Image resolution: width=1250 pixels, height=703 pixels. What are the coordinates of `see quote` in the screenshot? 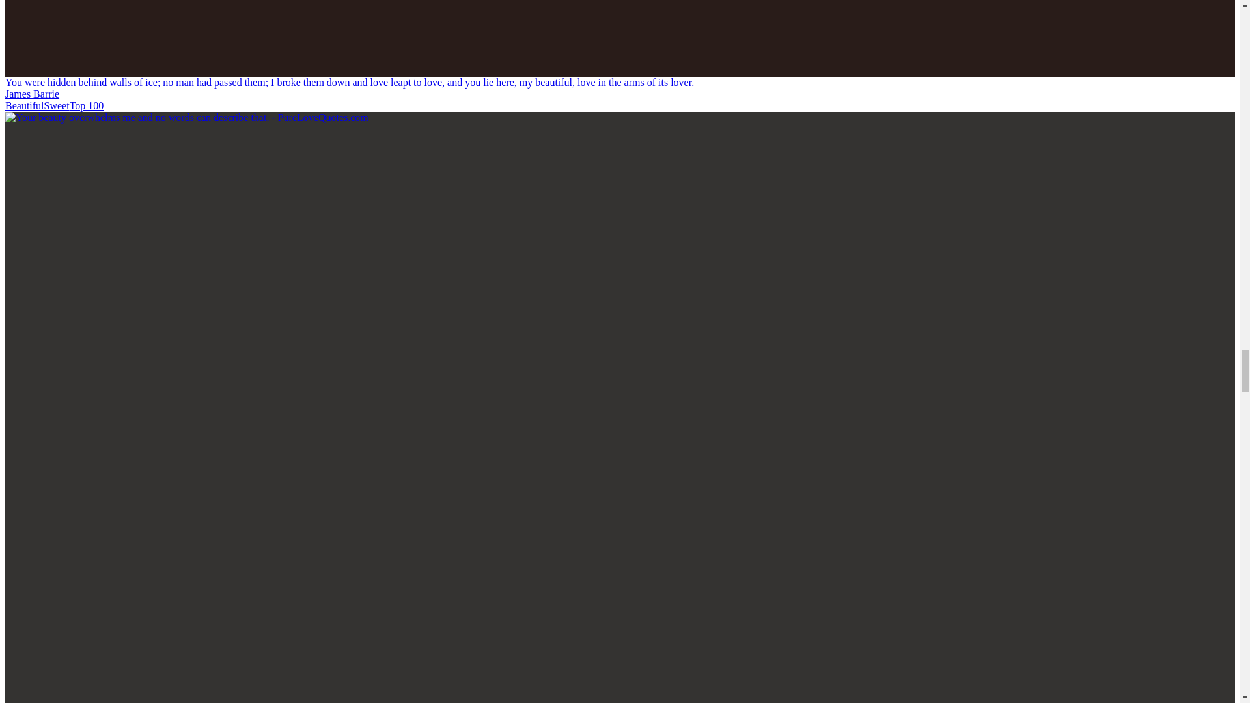 It's located at (186, 117).